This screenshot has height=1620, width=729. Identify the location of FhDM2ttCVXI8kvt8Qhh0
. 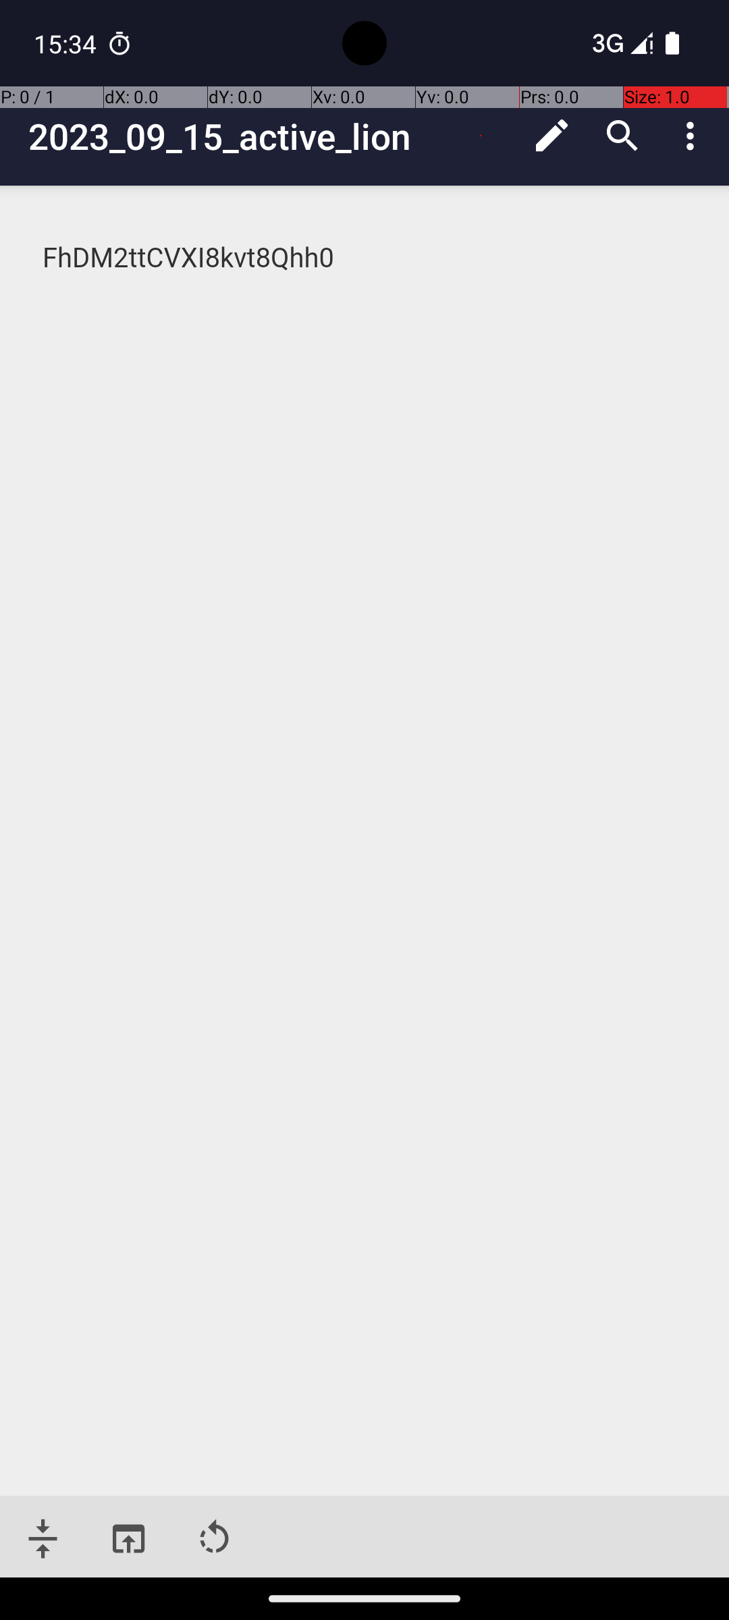
(366, 258).